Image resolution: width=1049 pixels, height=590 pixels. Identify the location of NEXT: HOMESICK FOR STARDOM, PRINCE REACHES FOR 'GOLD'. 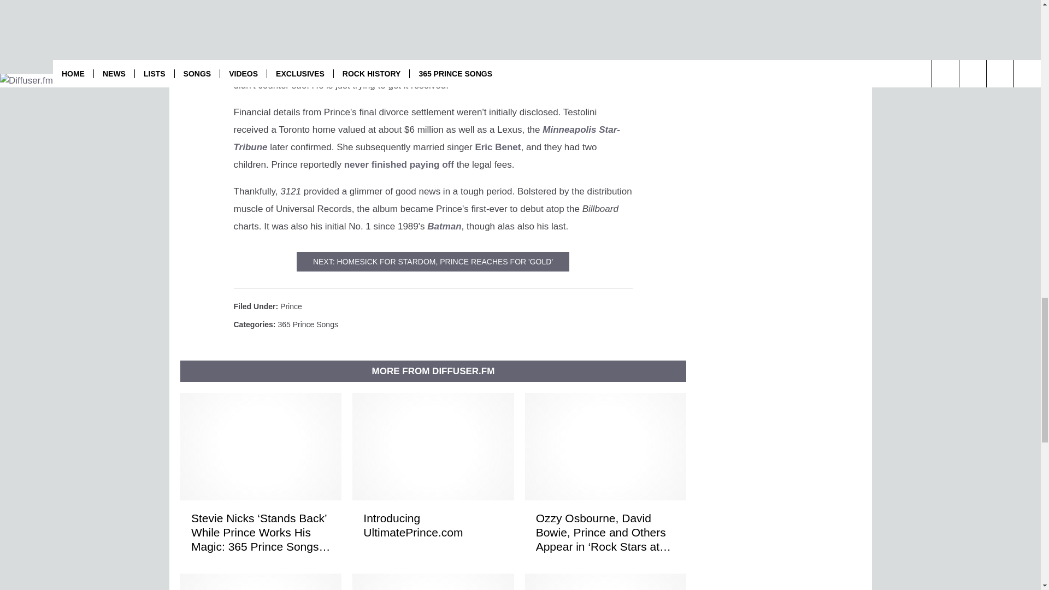
(433, 261).